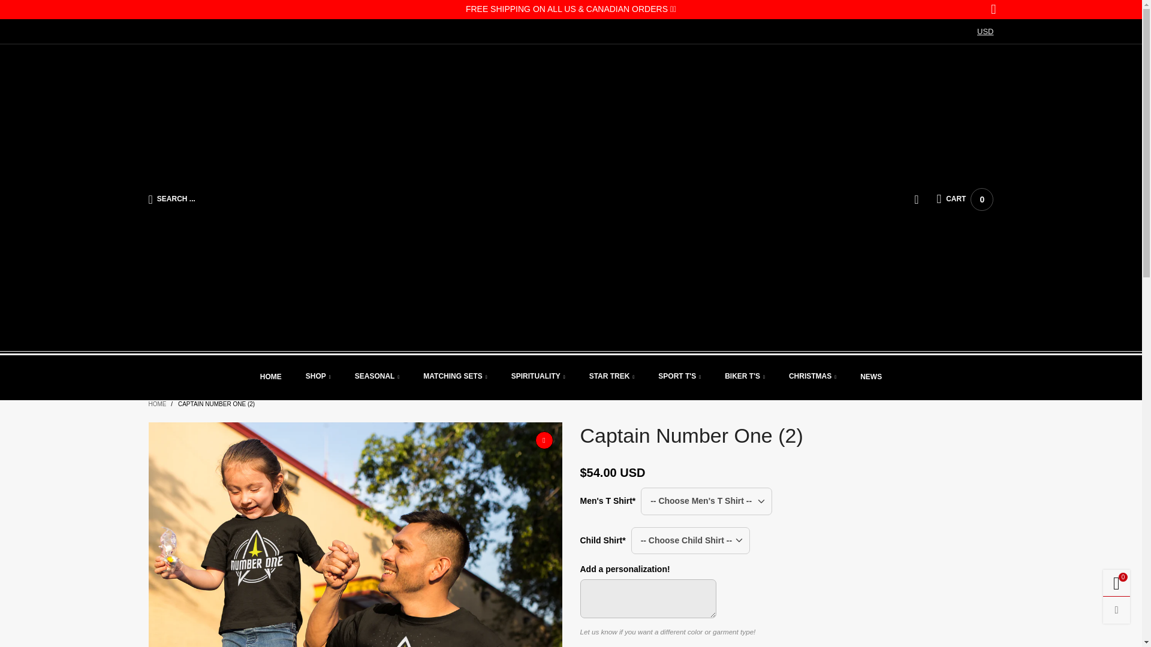 The width and height of the screenshot is (1151, 647). I want to click on Shop, so click(538, 377).